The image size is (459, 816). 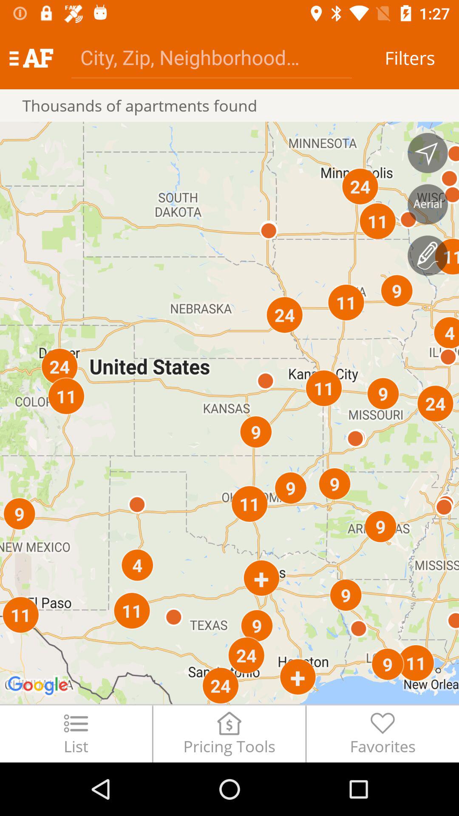 What do you see at coordinates (76, 734) in the screenshot?
I see `jump to list` at bounding box center [76, 734].